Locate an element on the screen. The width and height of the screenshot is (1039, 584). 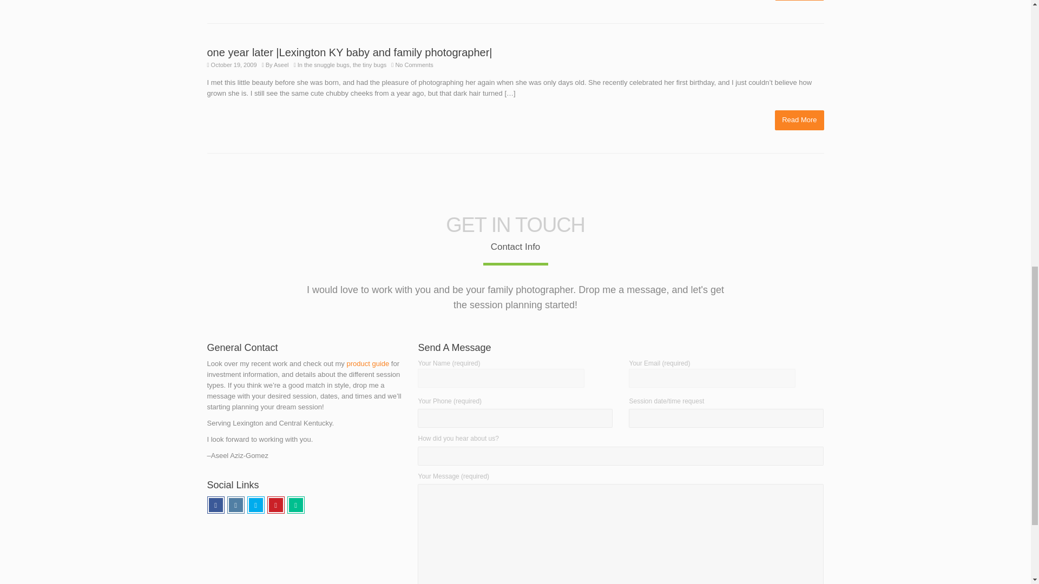
Posts by Aseel is located at coordinates (281, 65).